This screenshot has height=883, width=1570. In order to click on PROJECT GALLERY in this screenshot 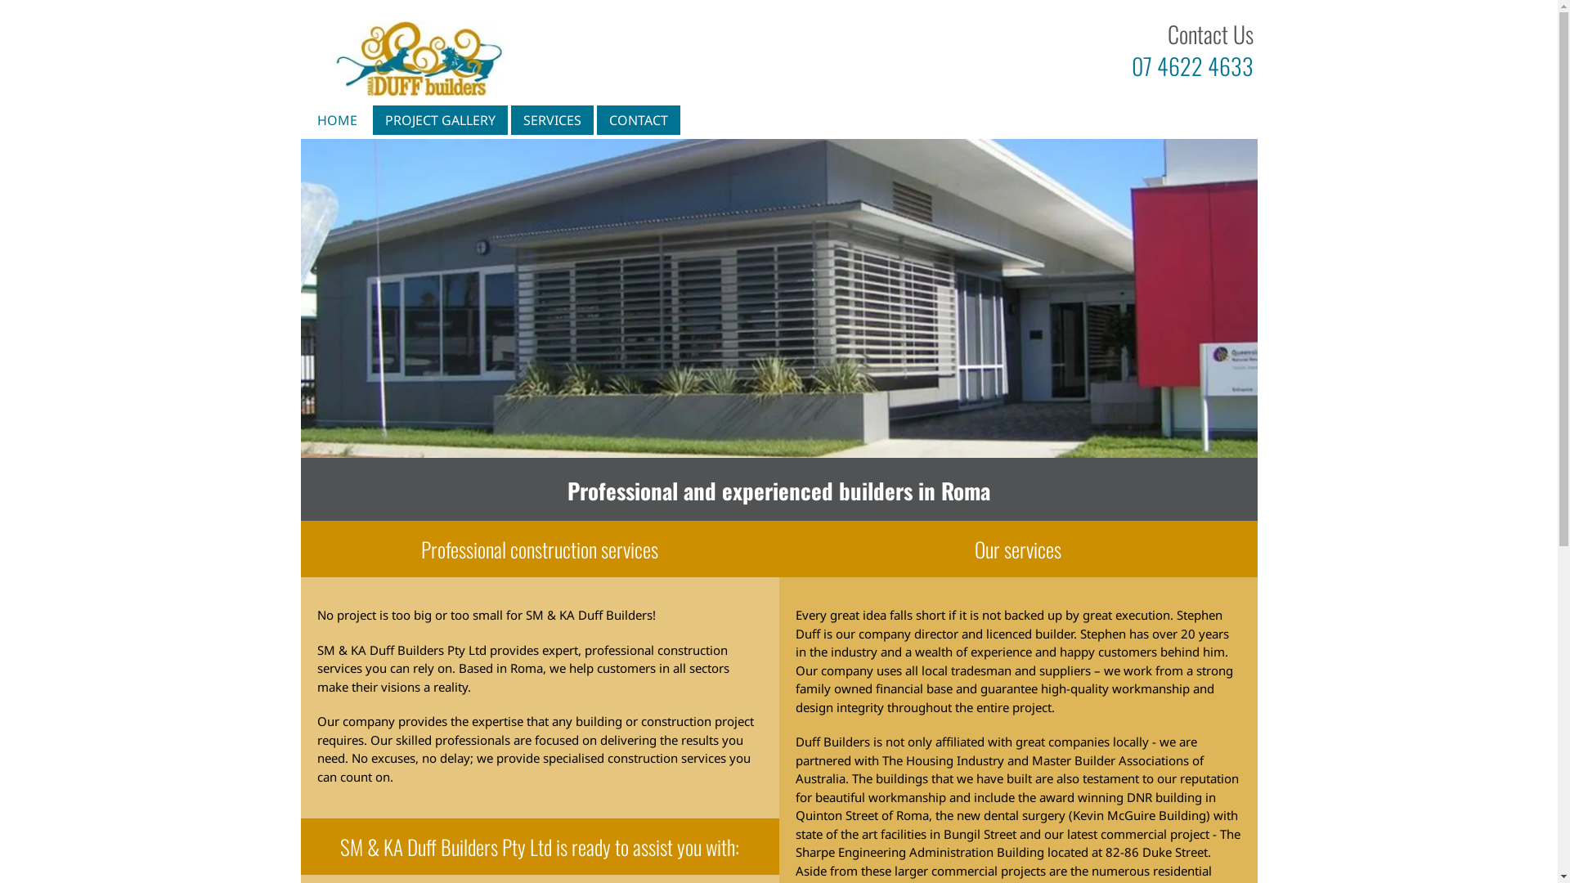, I will do `click(440, 120)`.